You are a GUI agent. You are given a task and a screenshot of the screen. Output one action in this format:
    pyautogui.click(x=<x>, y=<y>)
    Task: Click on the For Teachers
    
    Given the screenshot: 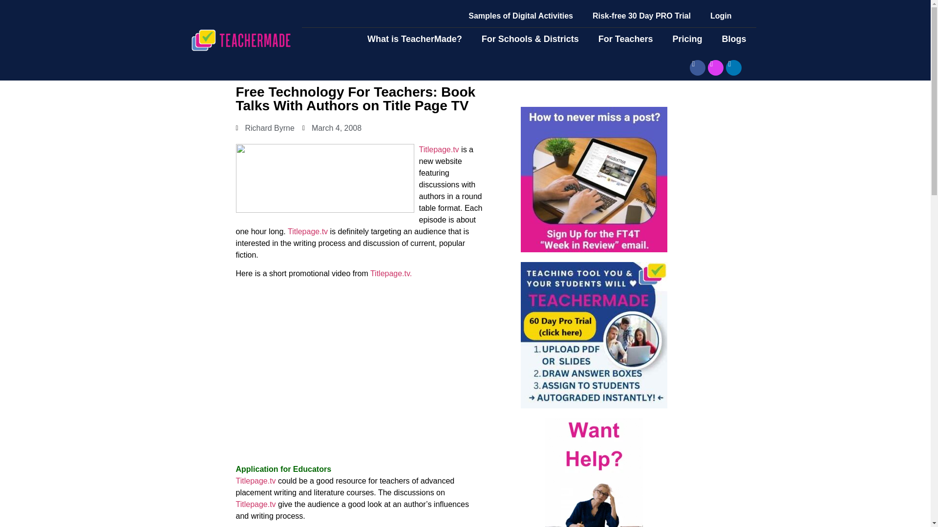 What is the action you would take?
    pyautogui.click(x=626, y=39)
    